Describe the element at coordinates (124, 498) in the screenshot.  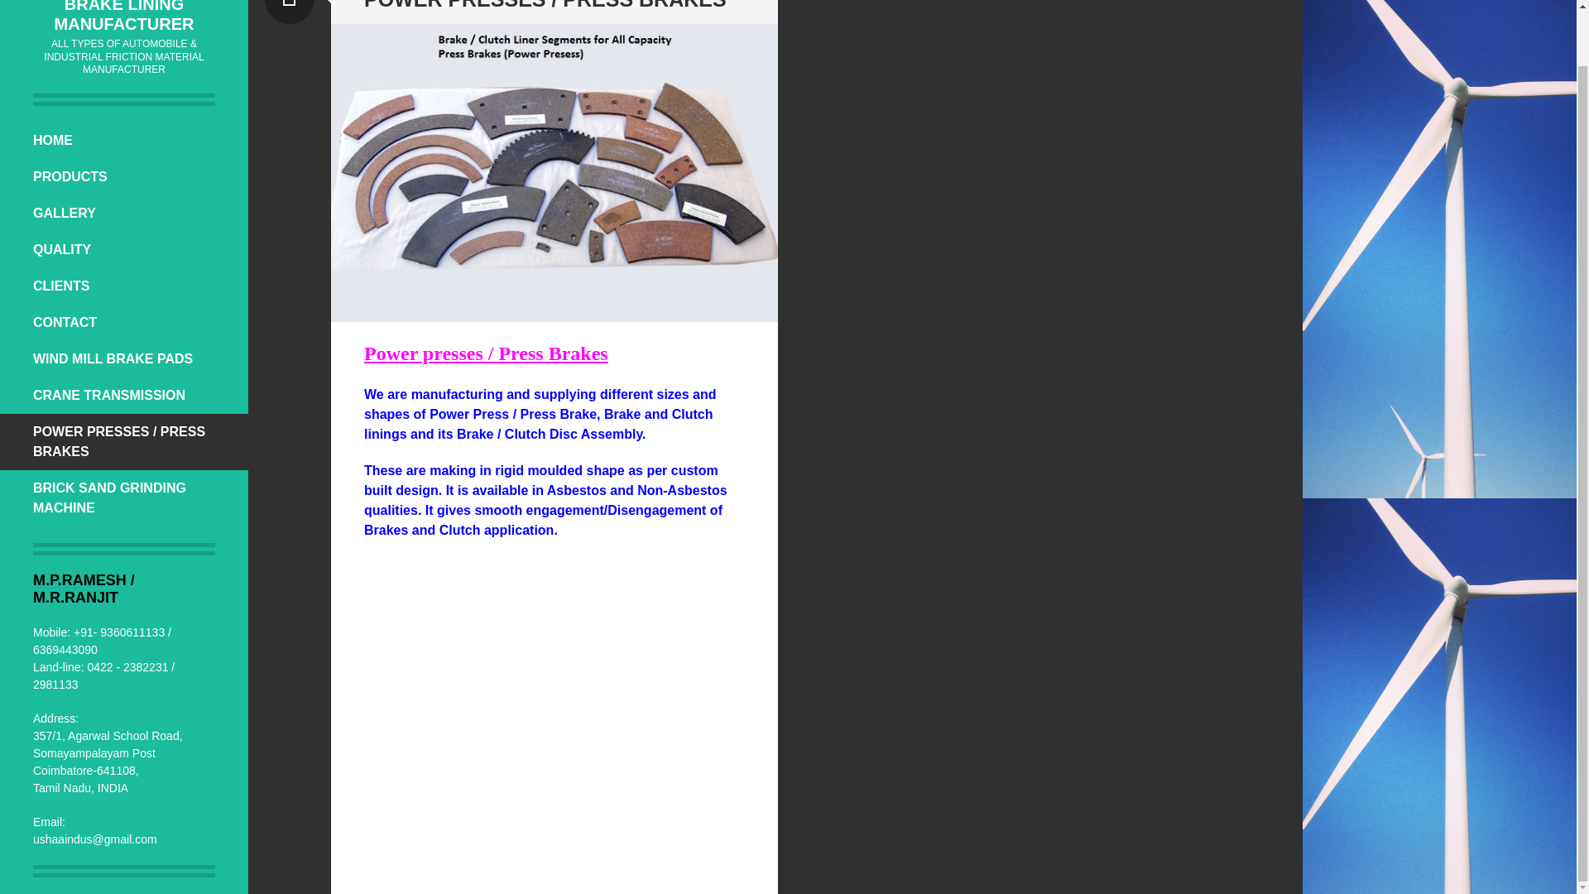
I see `BRICK SAND GRINDING MACHINE` at that location.